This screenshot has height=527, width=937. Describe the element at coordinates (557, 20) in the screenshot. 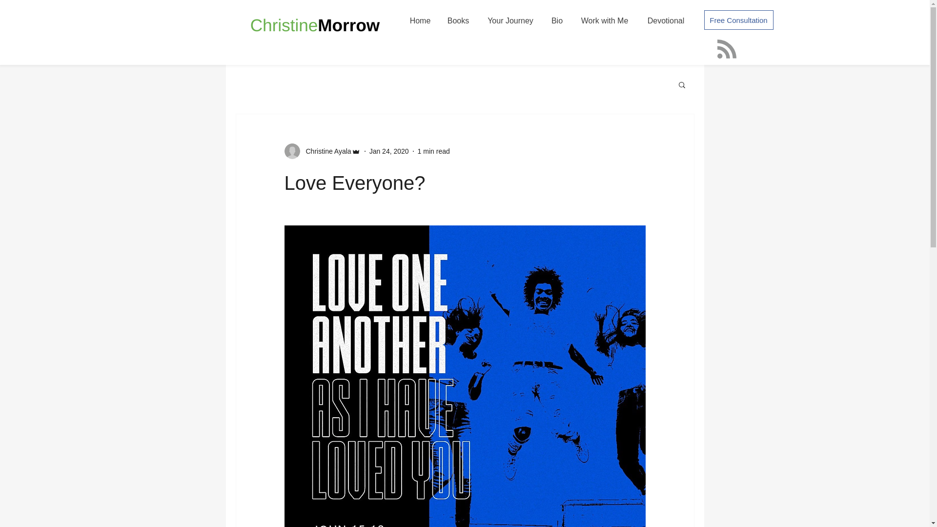

I see `Bio` at that location.